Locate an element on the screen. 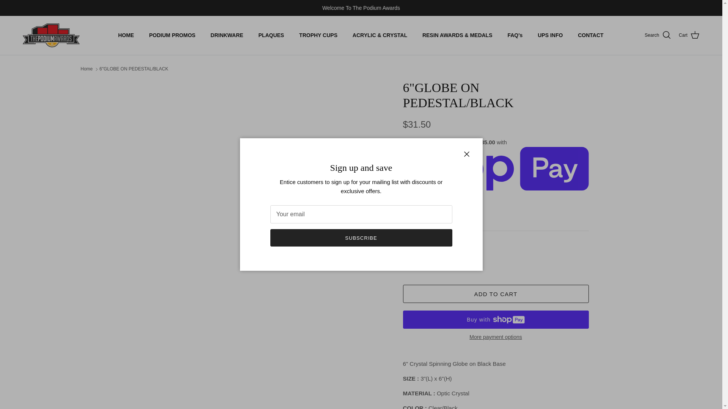 This screenshot has width=728, height=409. 1 is located at coordinates (433, 261).